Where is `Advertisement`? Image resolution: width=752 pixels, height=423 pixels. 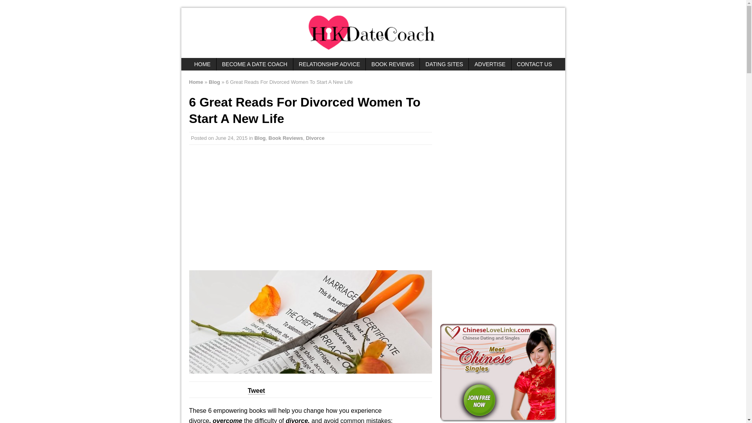
Advertisement is located at coordinates (498, 196).